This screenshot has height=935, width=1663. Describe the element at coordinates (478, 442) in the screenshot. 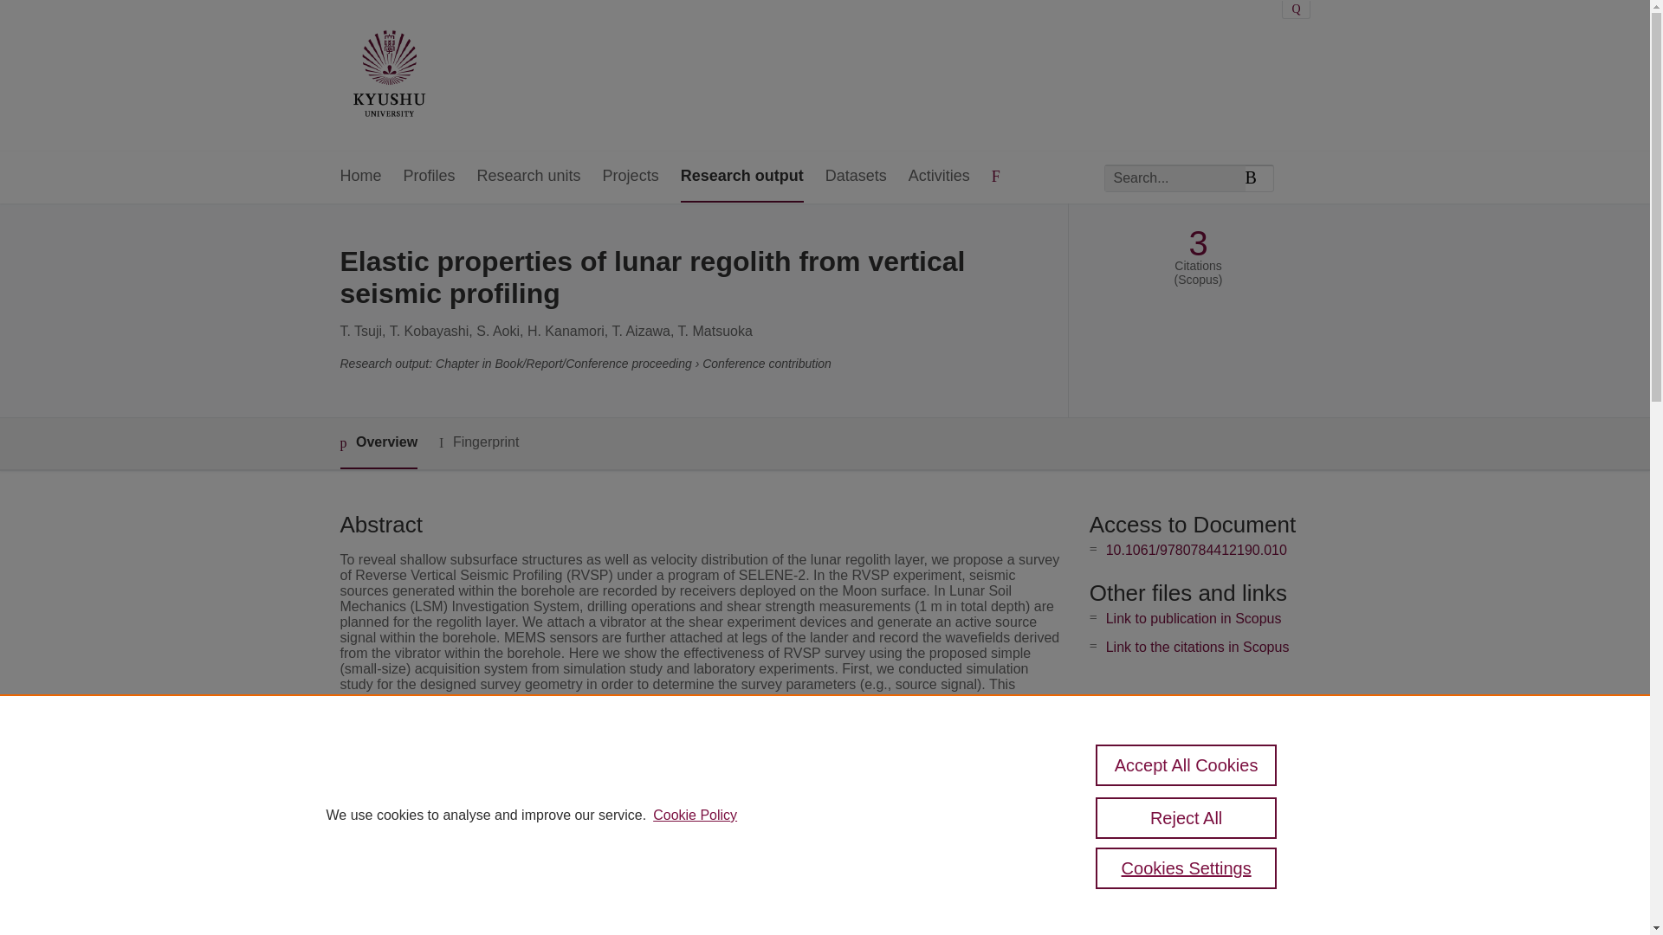

I see `Fingerprint` at that location.